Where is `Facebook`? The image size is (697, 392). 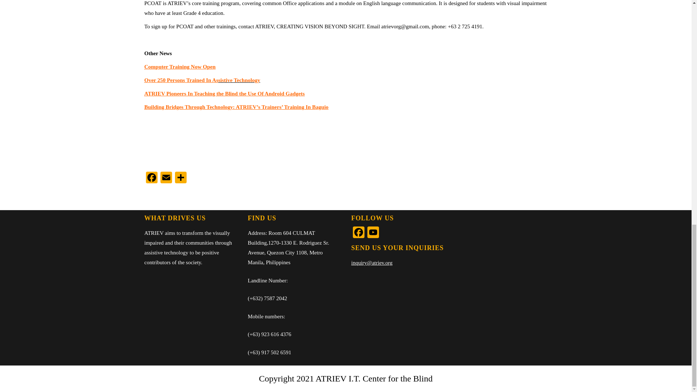
Facebook is located at coordinates (151, 178).